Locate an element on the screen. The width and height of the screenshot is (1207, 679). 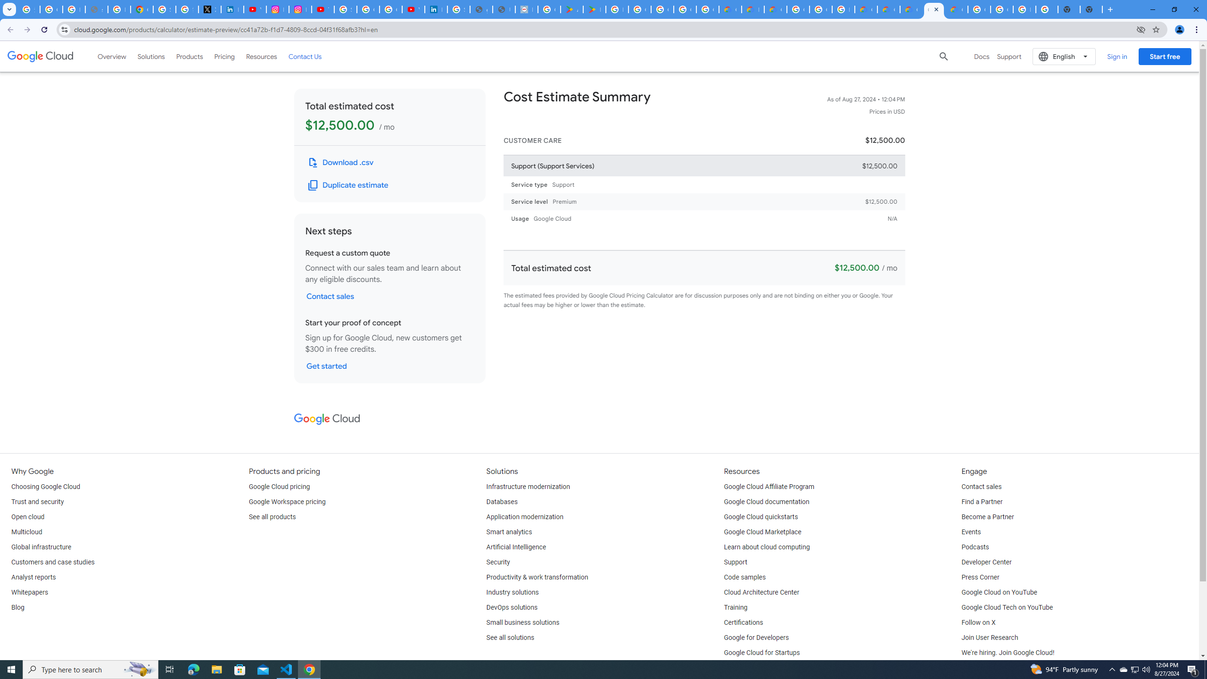
Sign in - Google Accounts is located at coordinates (458, 9).